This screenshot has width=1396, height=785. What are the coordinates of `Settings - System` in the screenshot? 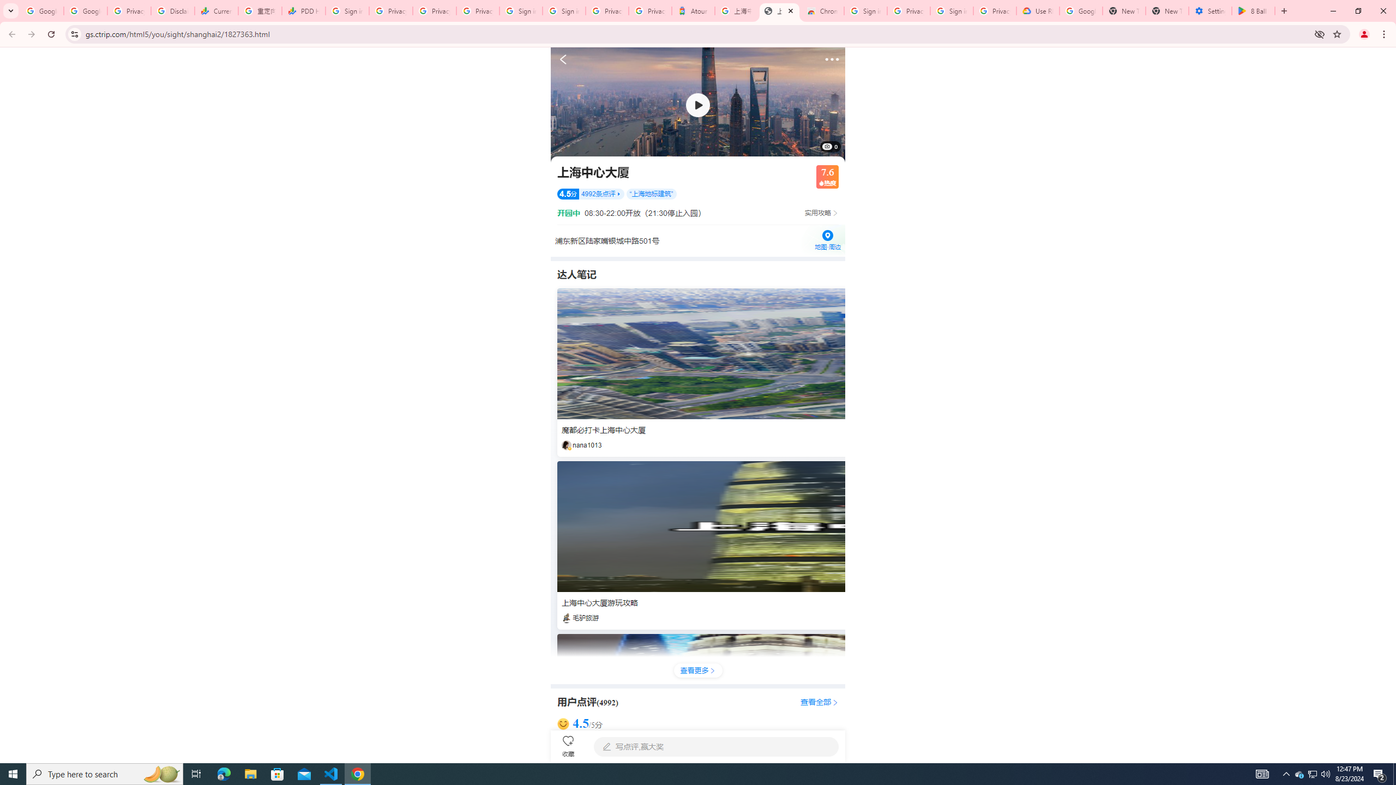 It's located at (1210, 11).